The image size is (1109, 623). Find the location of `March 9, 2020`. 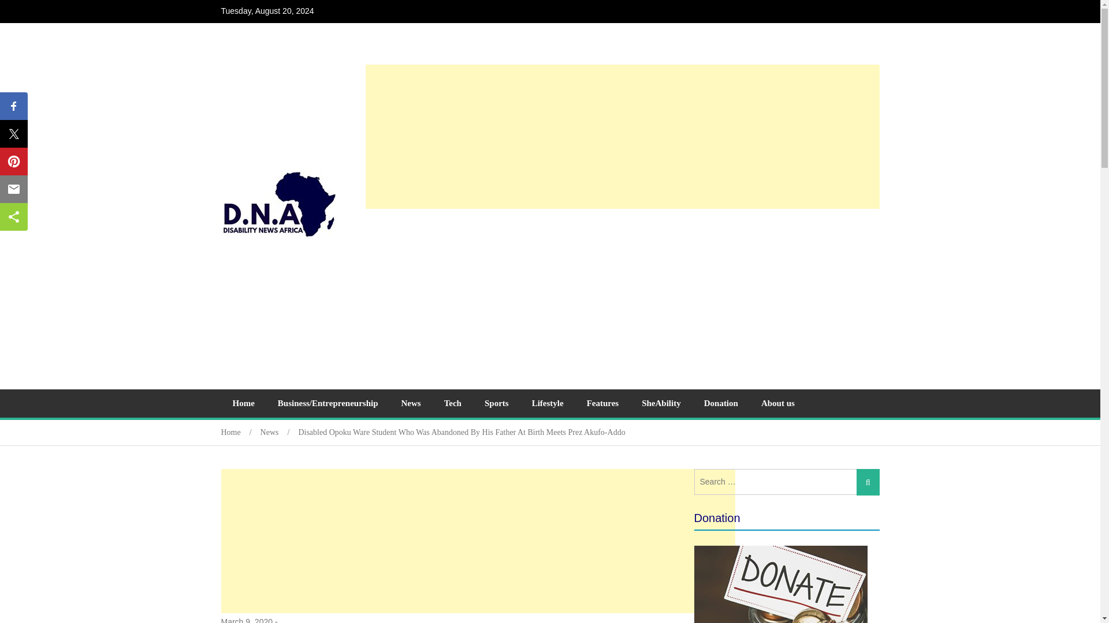

March 9, 2020 is located at coordinates (247, 620).